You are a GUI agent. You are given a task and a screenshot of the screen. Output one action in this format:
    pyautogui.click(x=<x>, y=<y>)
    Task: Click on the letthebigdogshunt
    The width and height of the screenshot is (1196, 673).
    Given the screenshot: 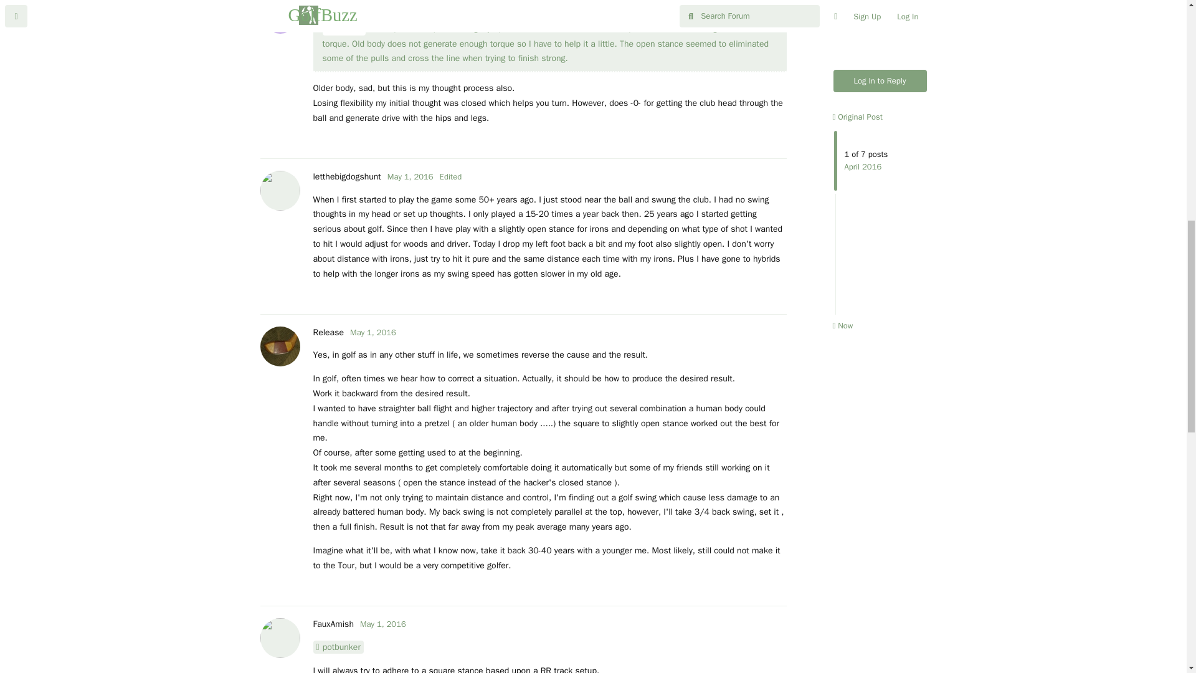 What is the action you would take?
    pyautogui.click(x=346, y=176)
    